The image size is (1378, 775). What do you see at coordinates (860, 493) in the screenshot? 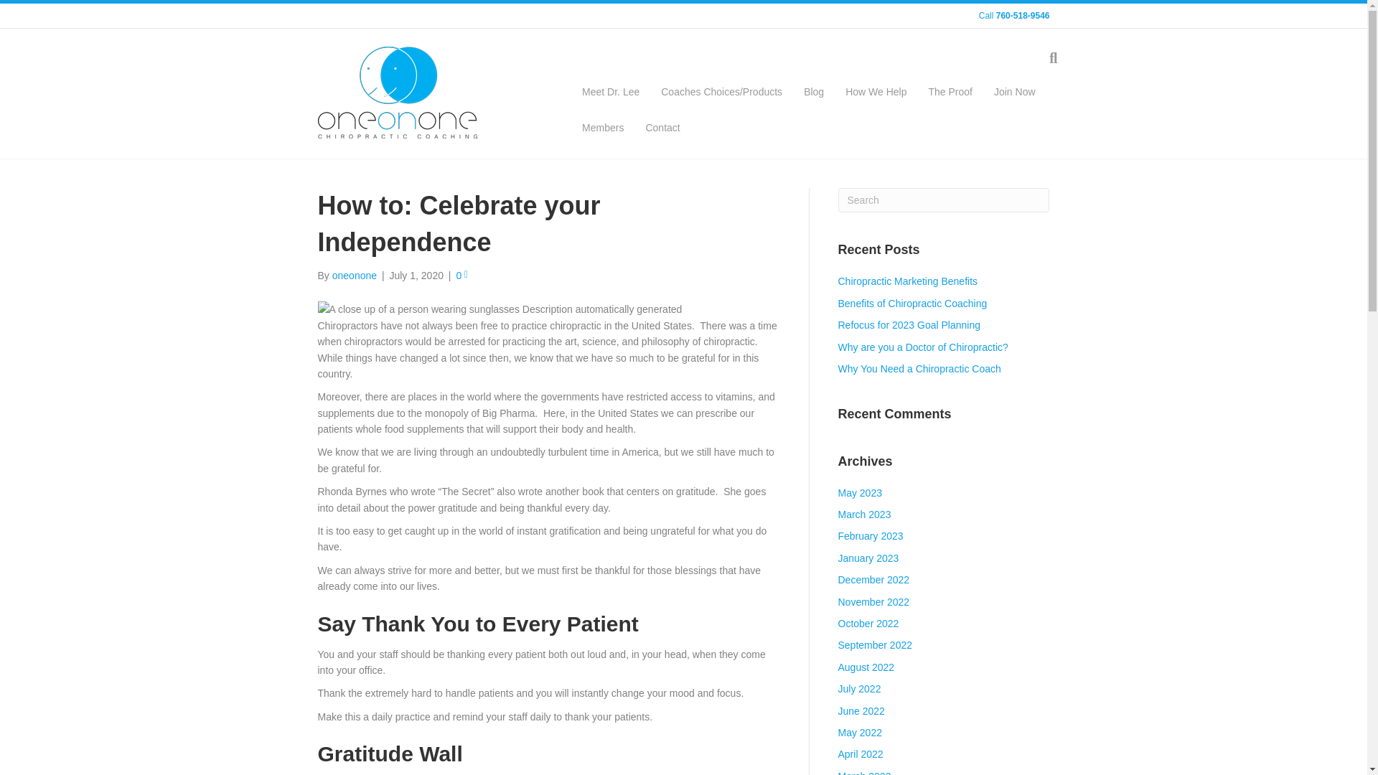
I see `May 2023` at bounding box center [860, 493].